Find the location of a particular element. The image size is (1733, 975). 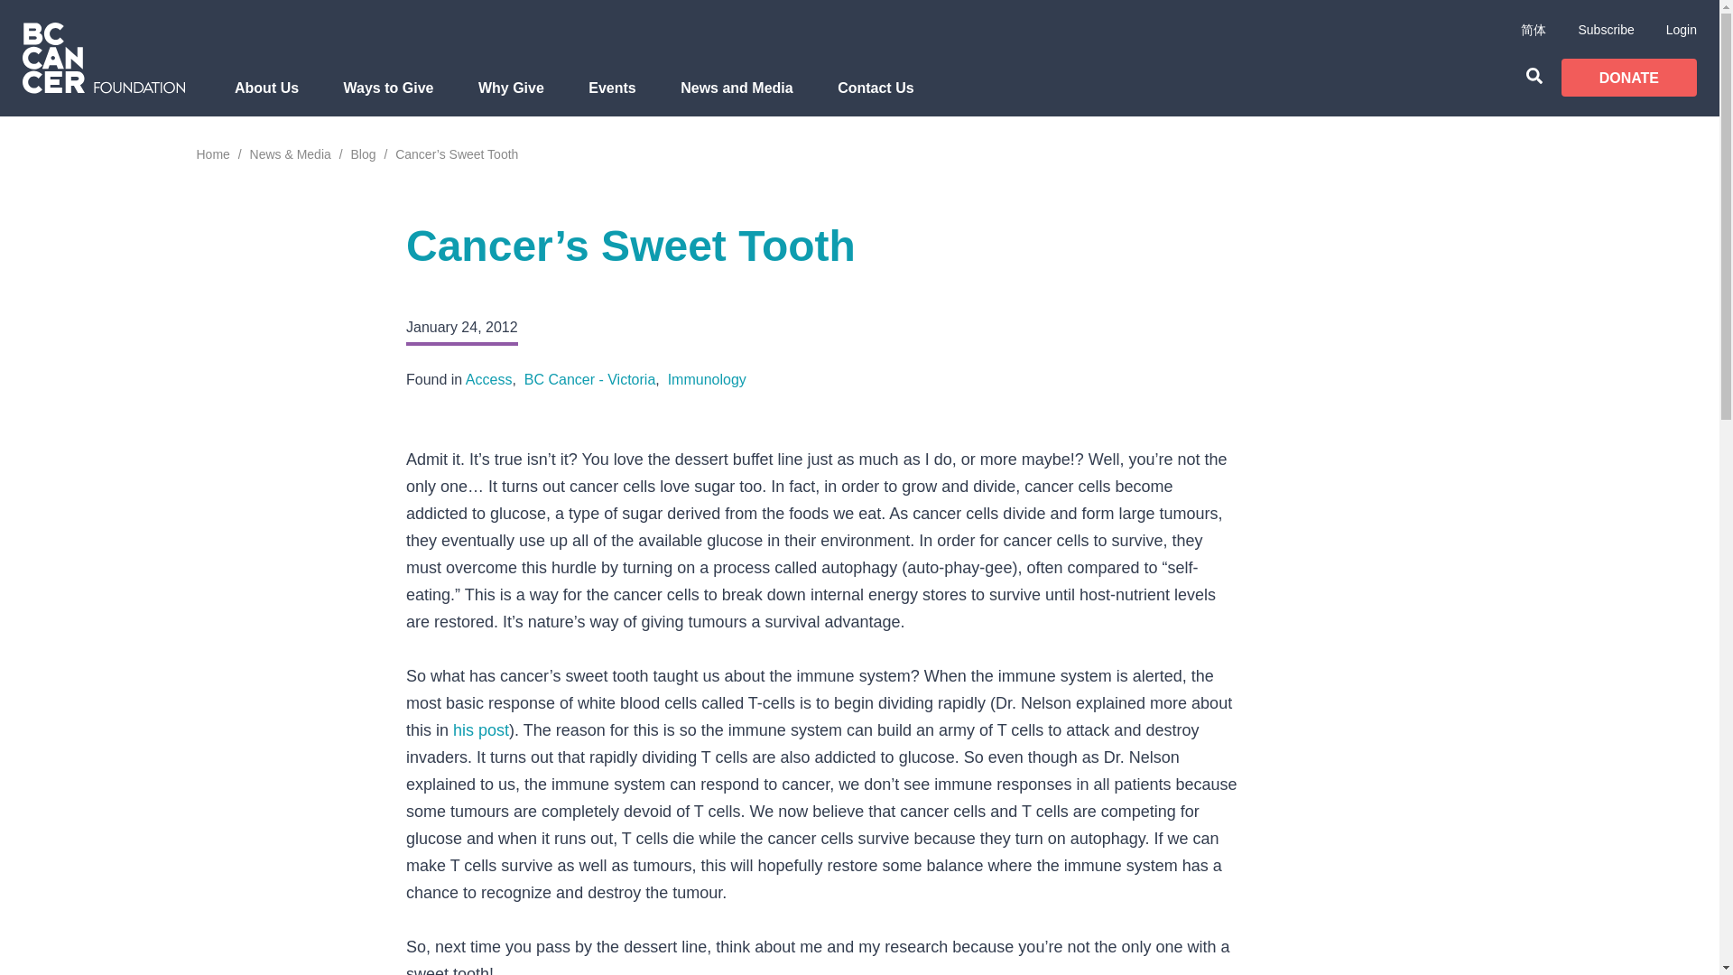

Events is located at coordinates (612, 97).